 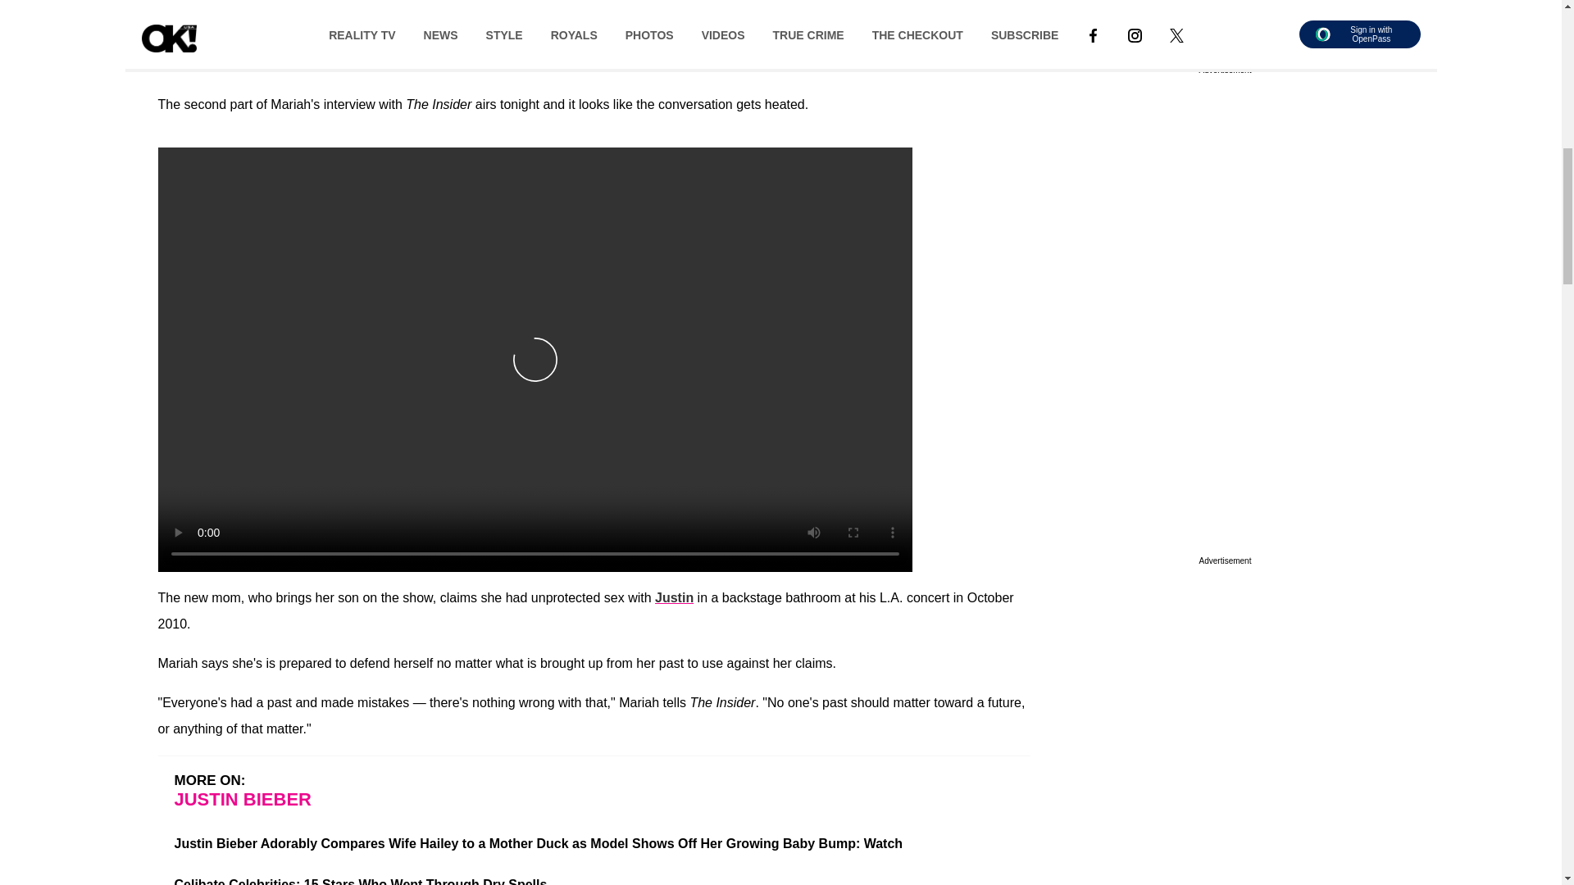 What do you see at coordinates (674, 597) in the screenshot?
I see `Justin` at bounding box center [674, 597].